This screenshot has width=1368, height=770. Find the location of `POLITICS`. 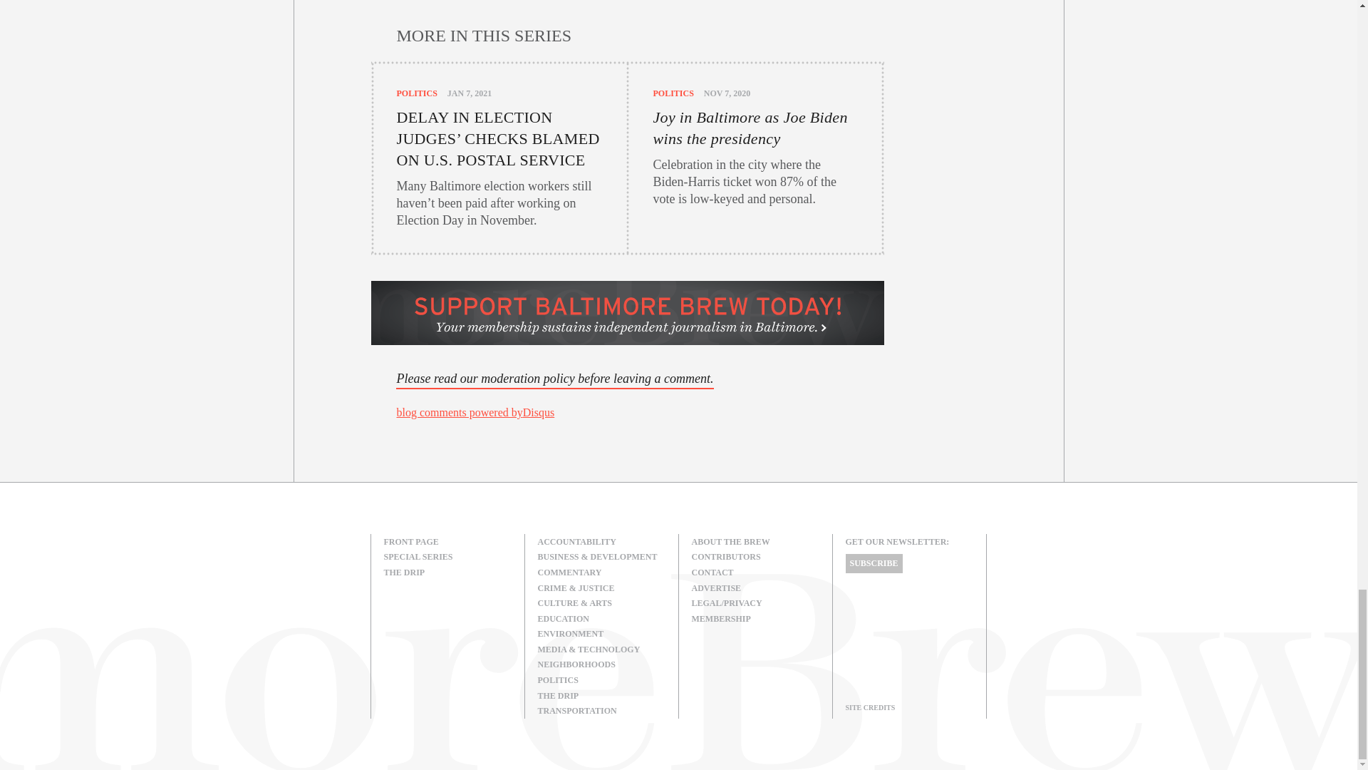

POLITICS is located at coordinates (416, 93).